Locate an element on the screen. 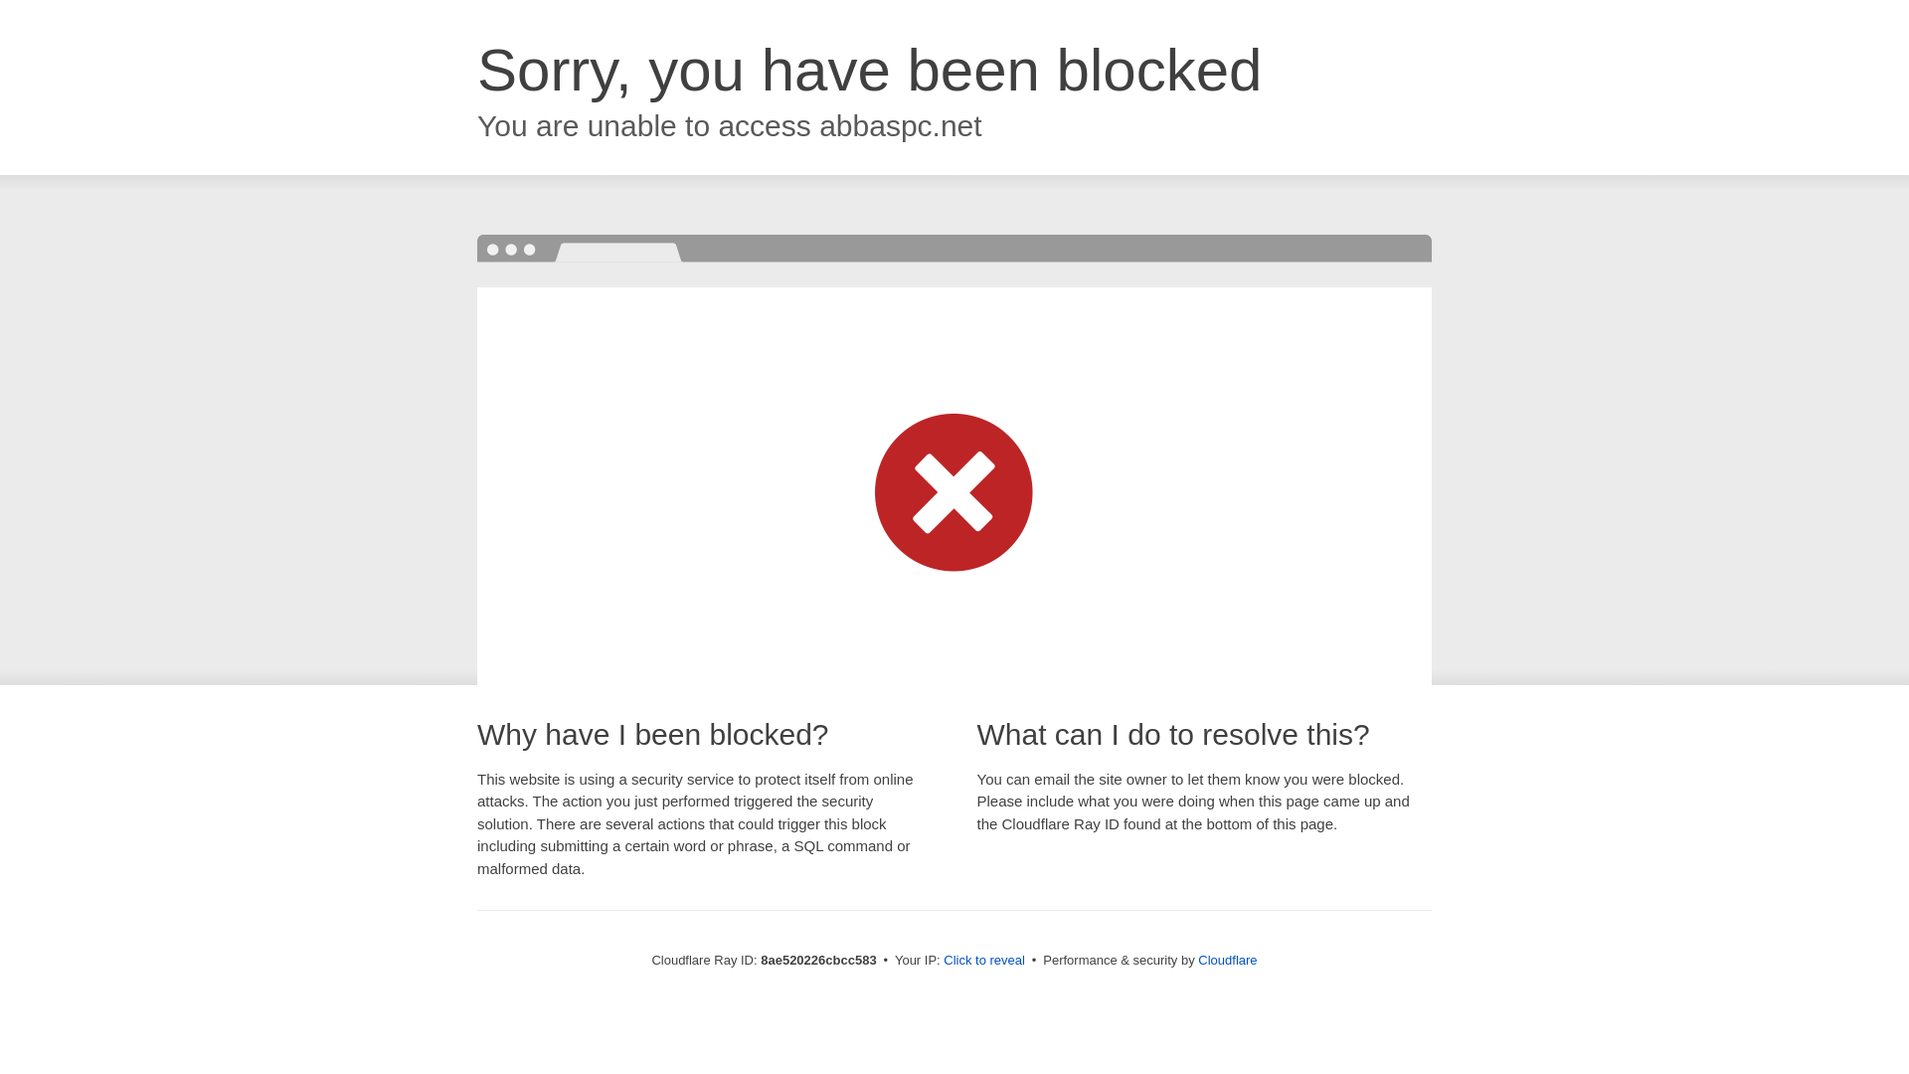 The image size is (1909, 1074). Cloudflare is located at coordinates (1227, 960).